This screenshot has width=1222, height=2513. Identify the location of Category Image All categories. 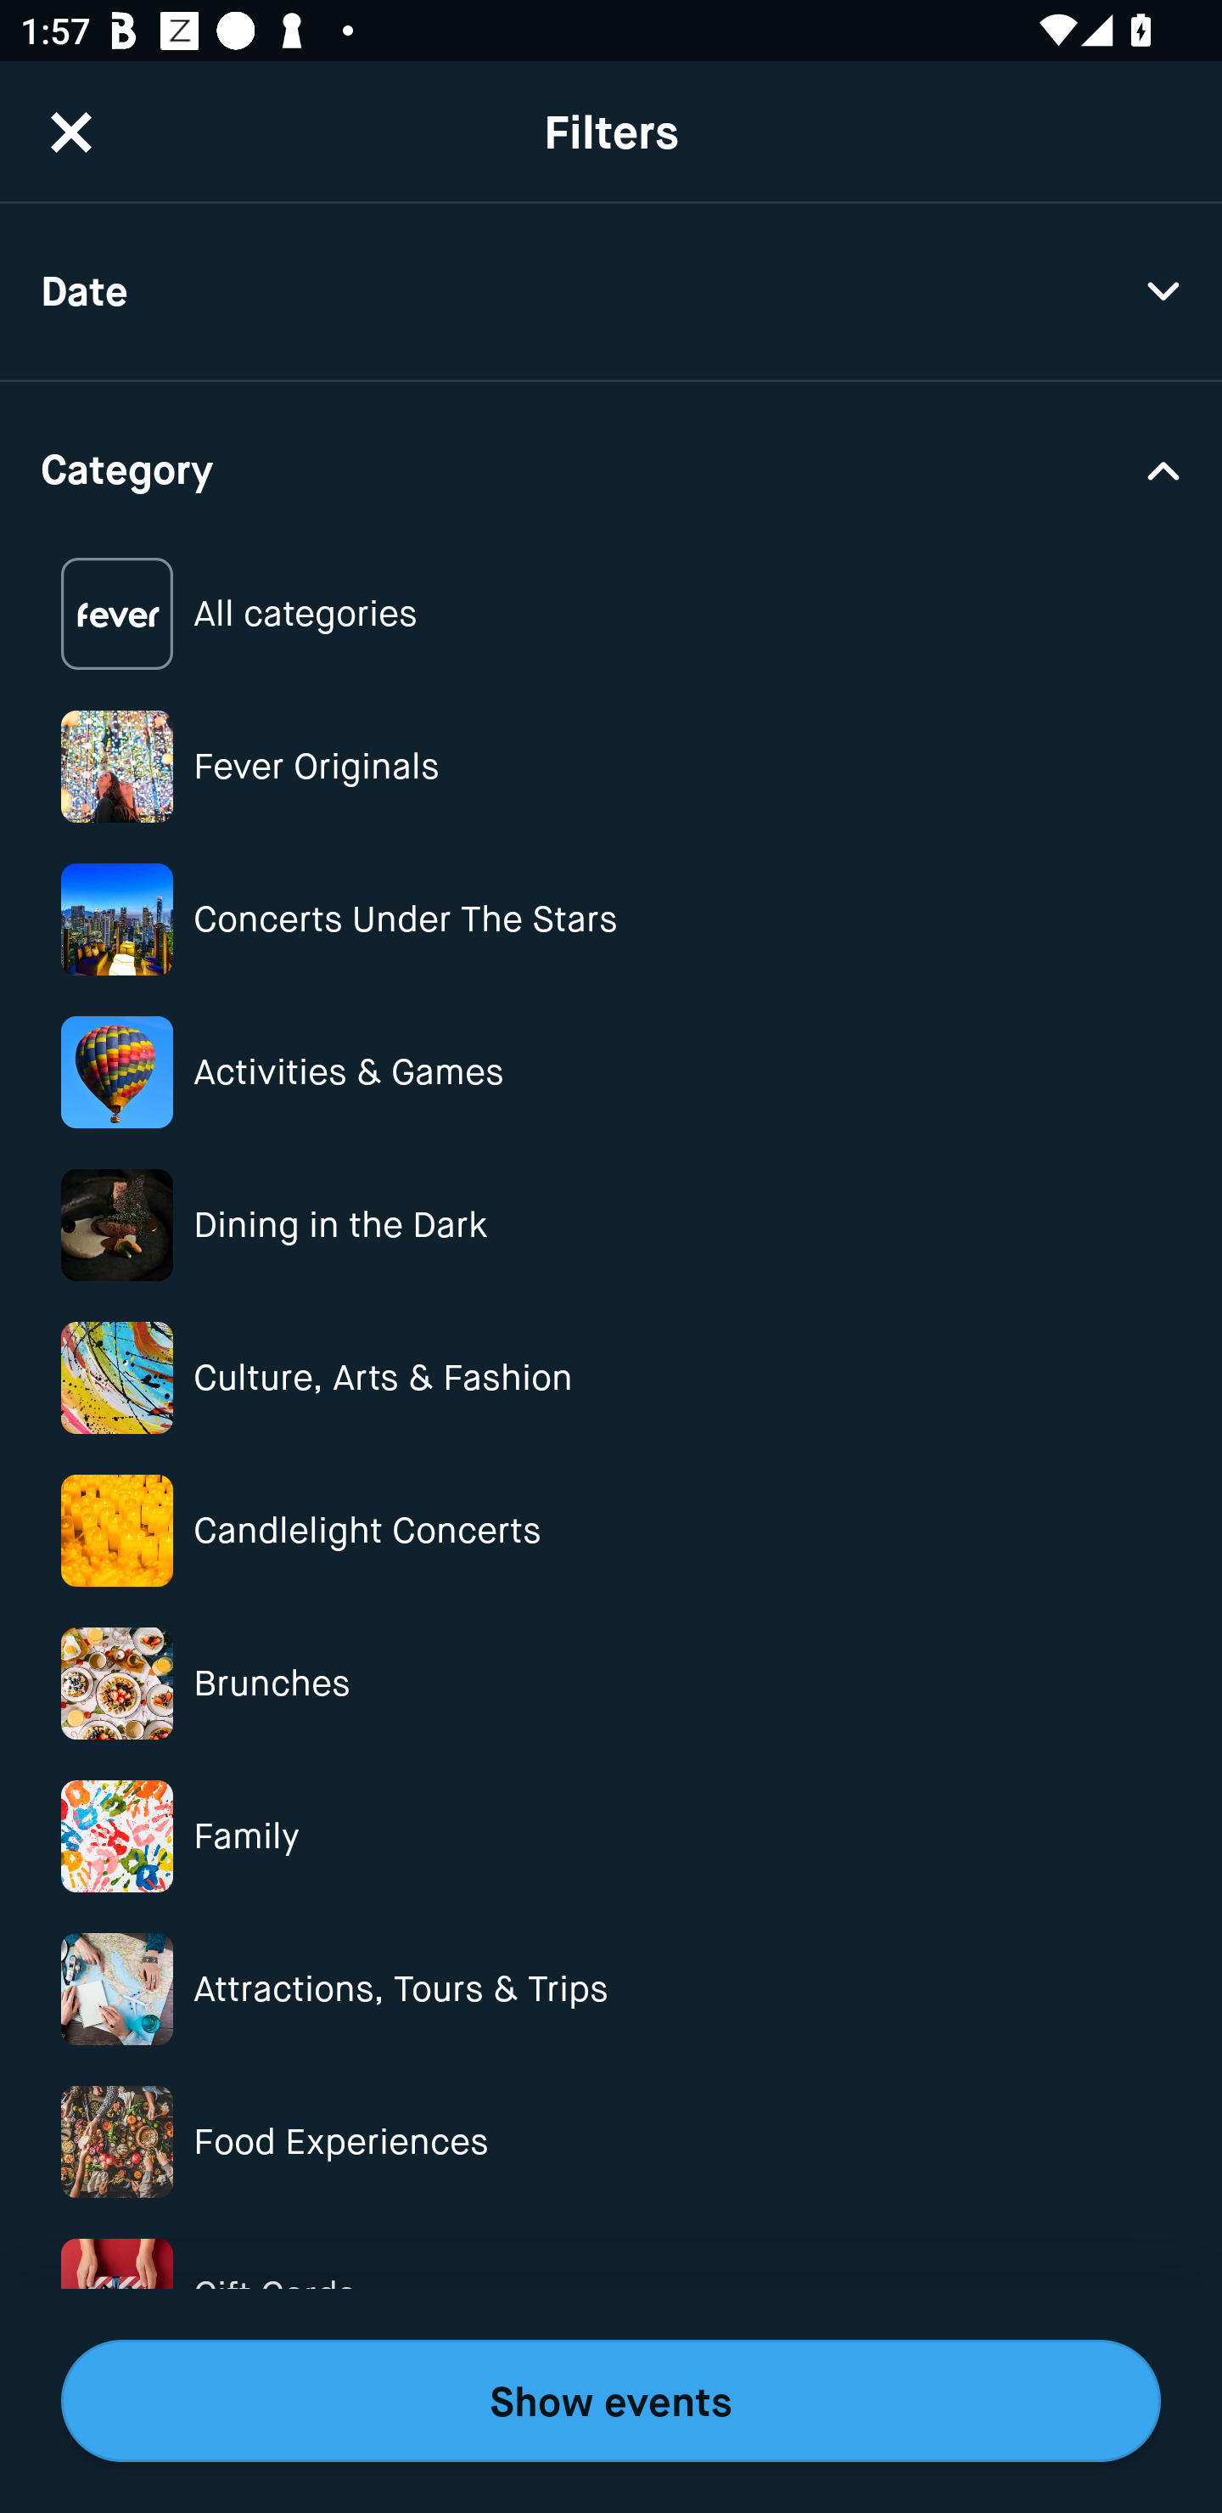
(611, 615).